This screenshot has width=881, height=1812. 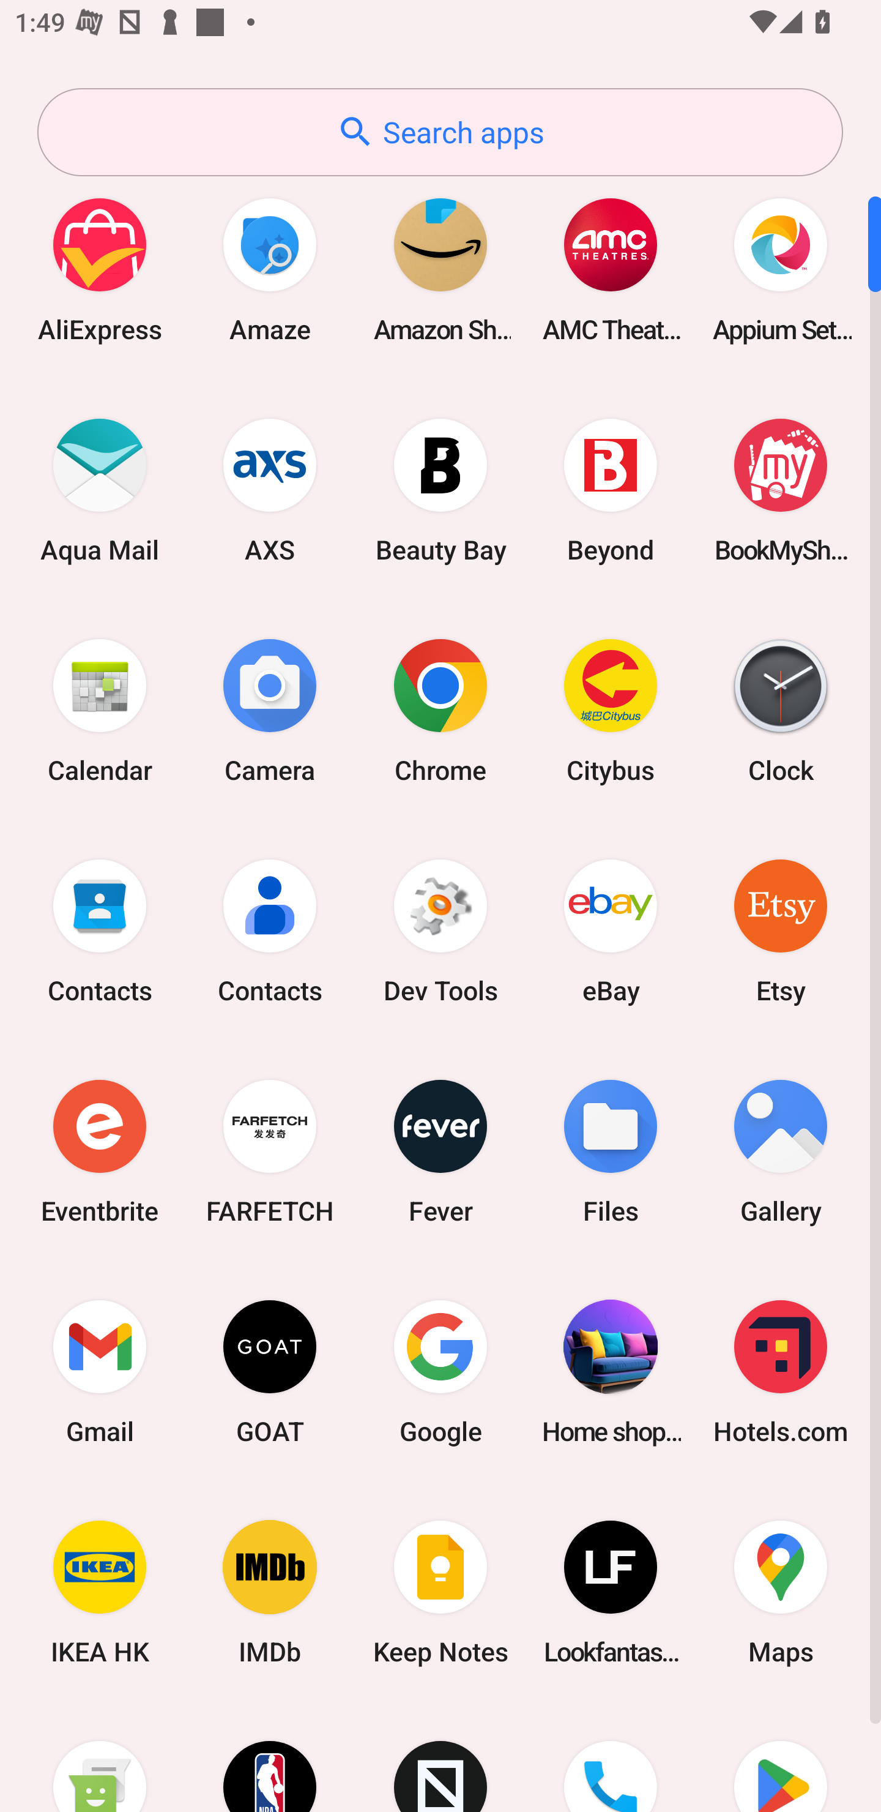 What do you see at coordinates (270, 490) in the screenshot?
I see `AXS` at bounding box center [270, 490].